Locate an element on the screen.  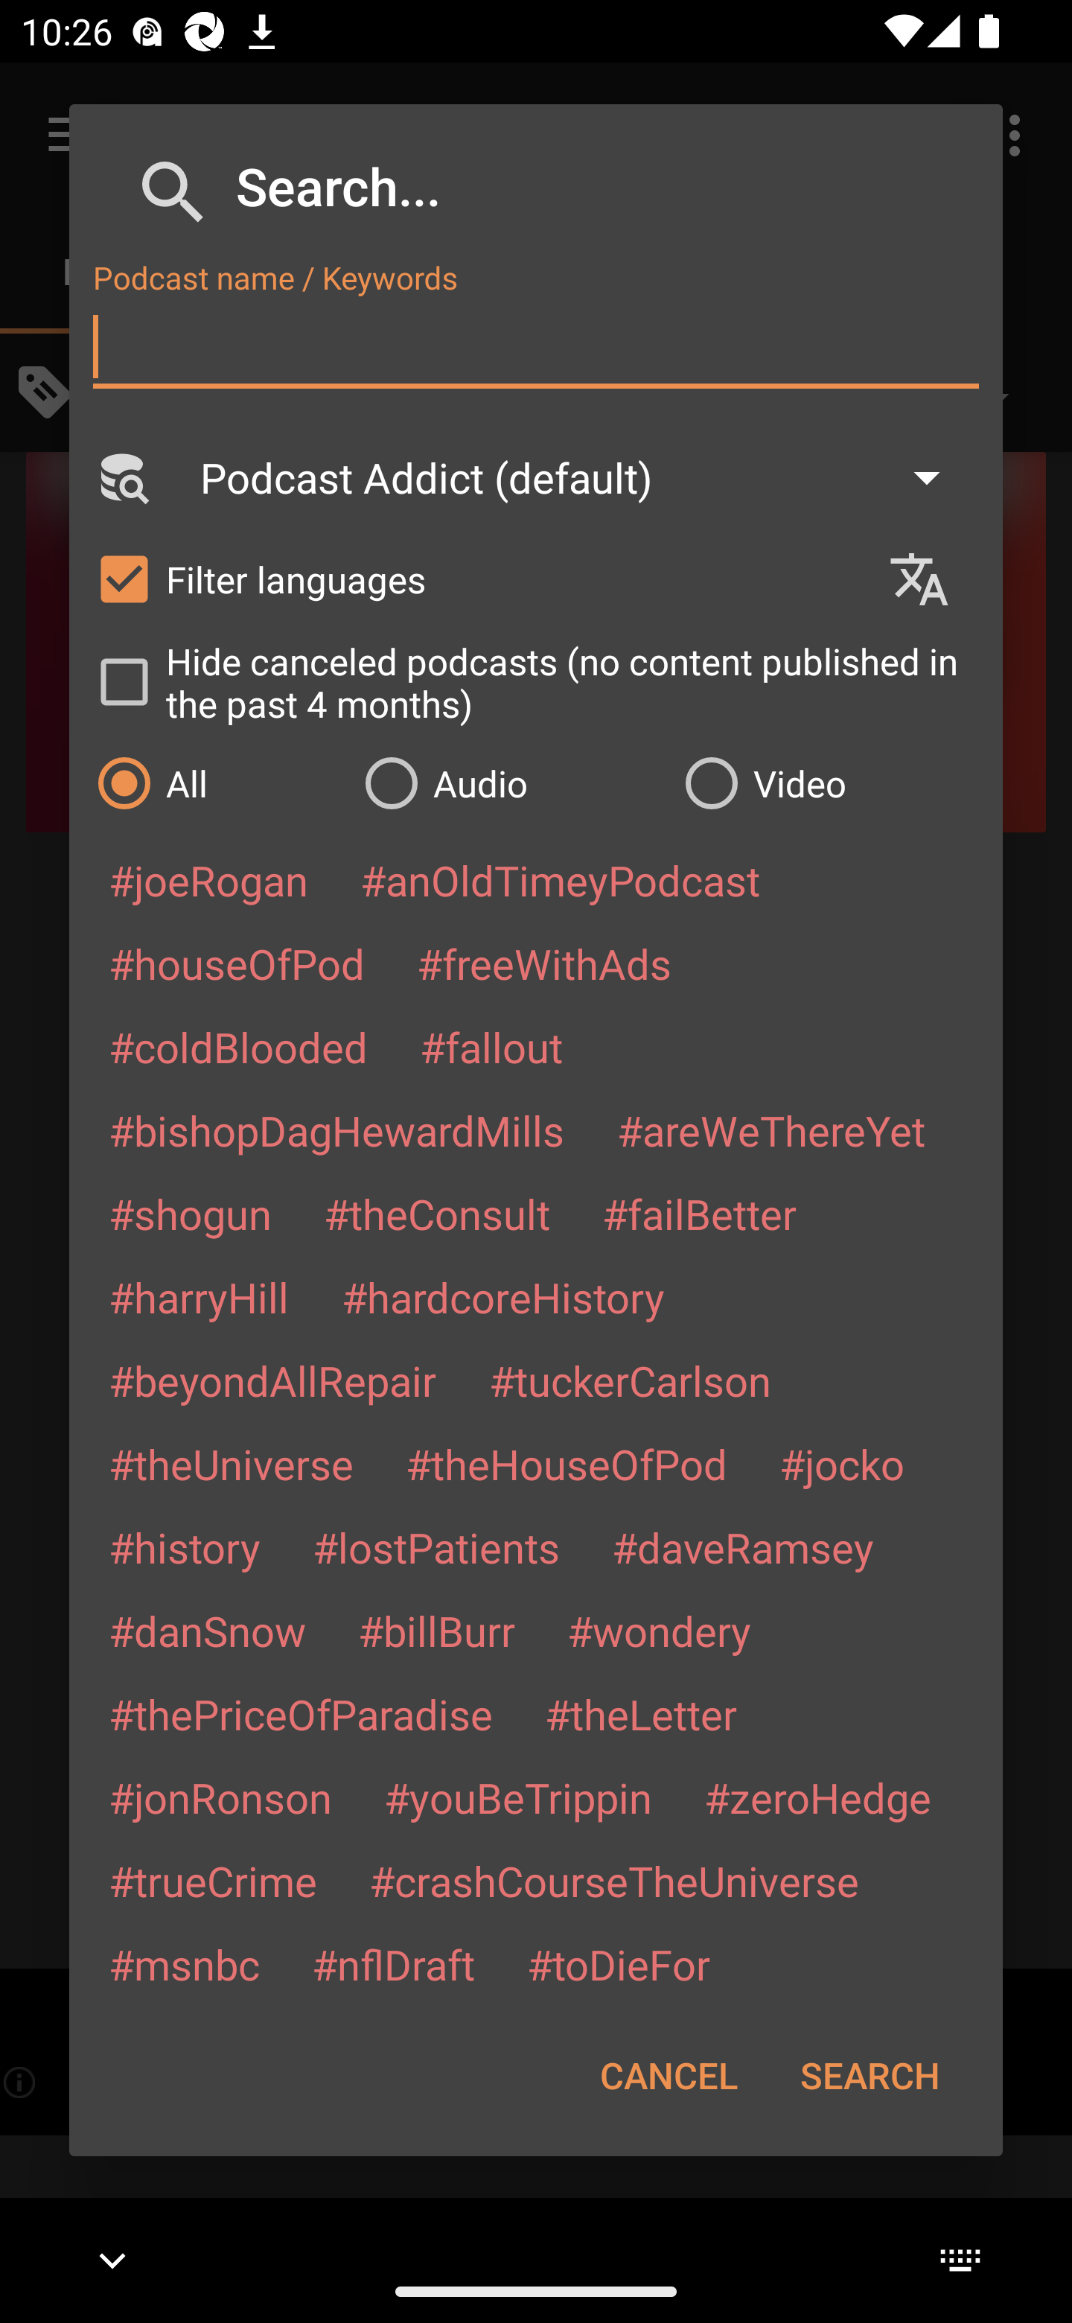
#lostPatients is located at coordinates (436, 1547).